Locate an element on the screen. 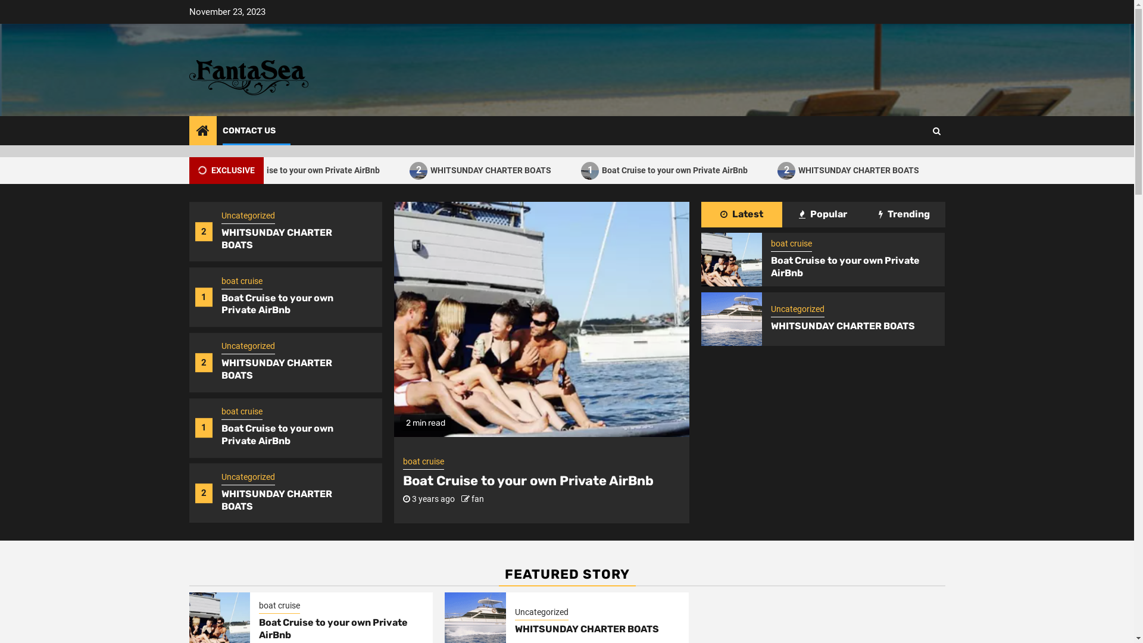 The width and height of the screenshot is (1143, 643). Boat Cruise to your own Private AirBnb is located at coordinates (277, 304).